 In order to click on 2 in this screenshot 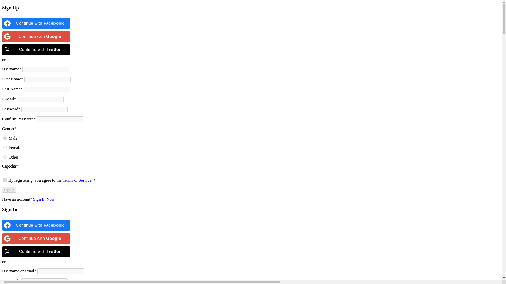, I will do `click(5, 147)`.